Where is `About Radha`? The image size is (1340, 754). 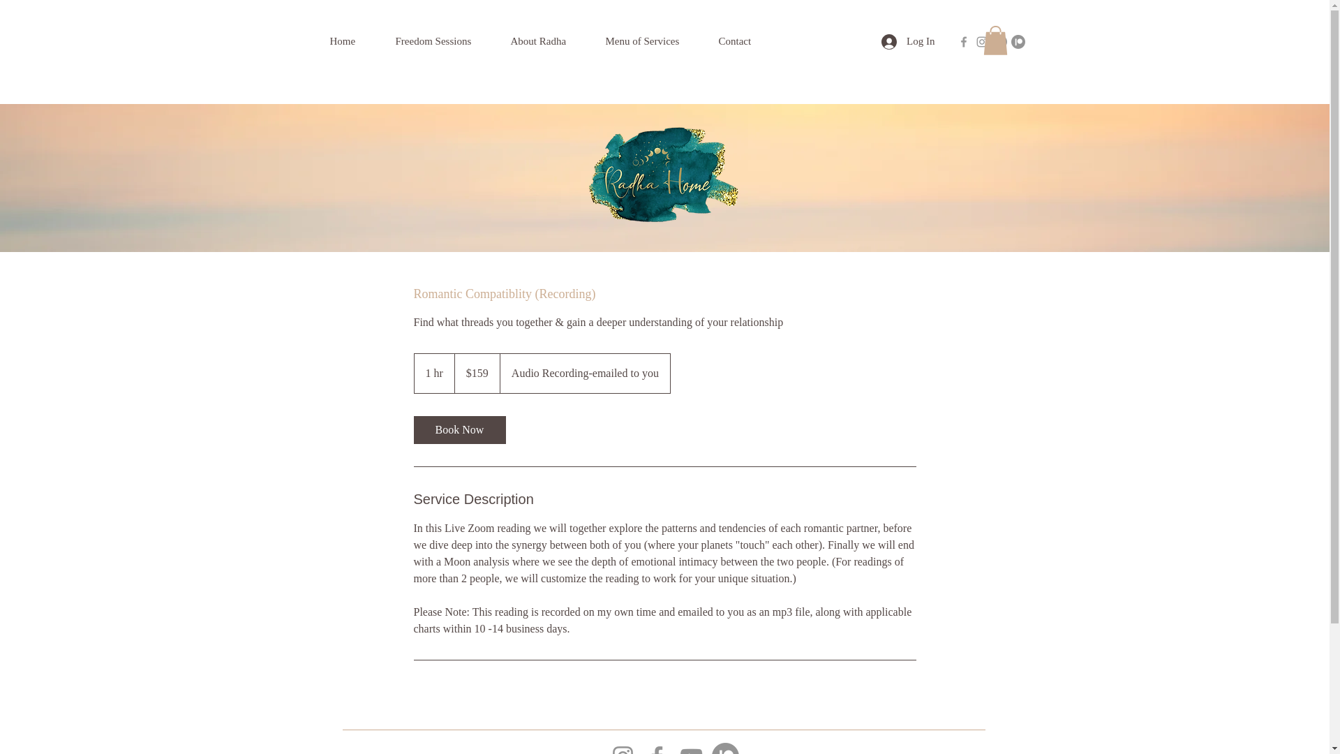 About Radha is located at coordinates (551, 41).